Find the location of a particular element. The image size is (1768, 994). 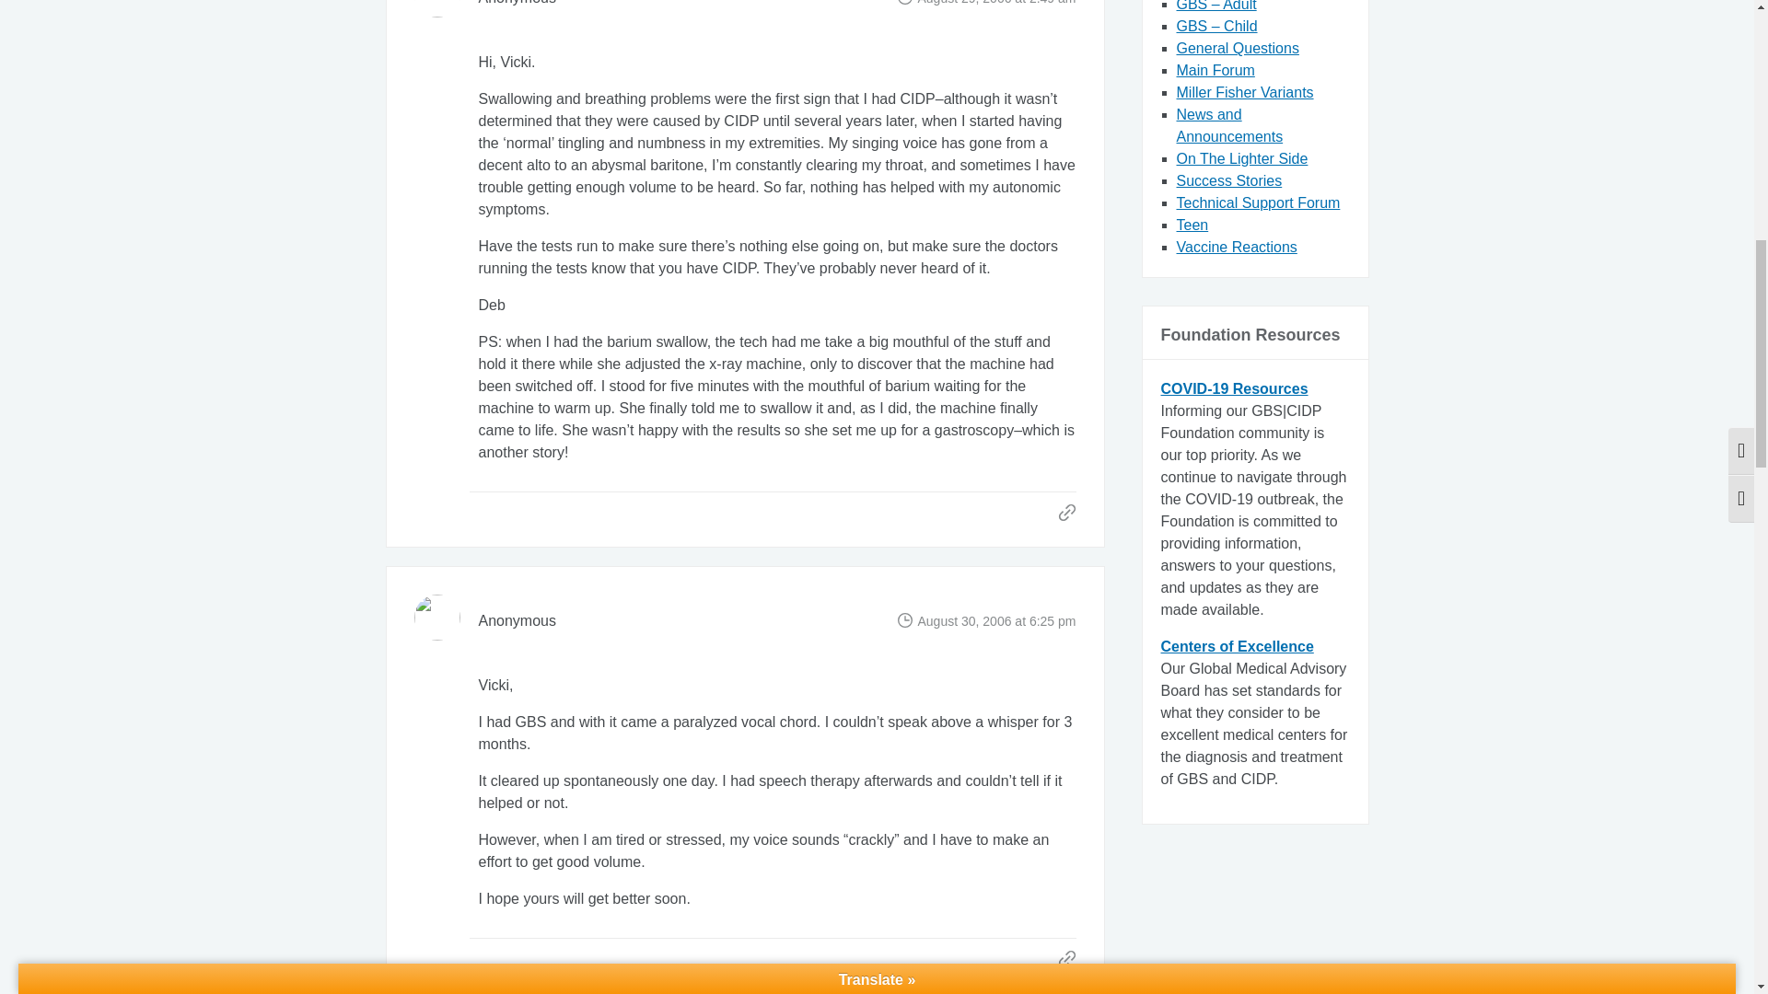

General Questions is located at coordinates (1238, 48).